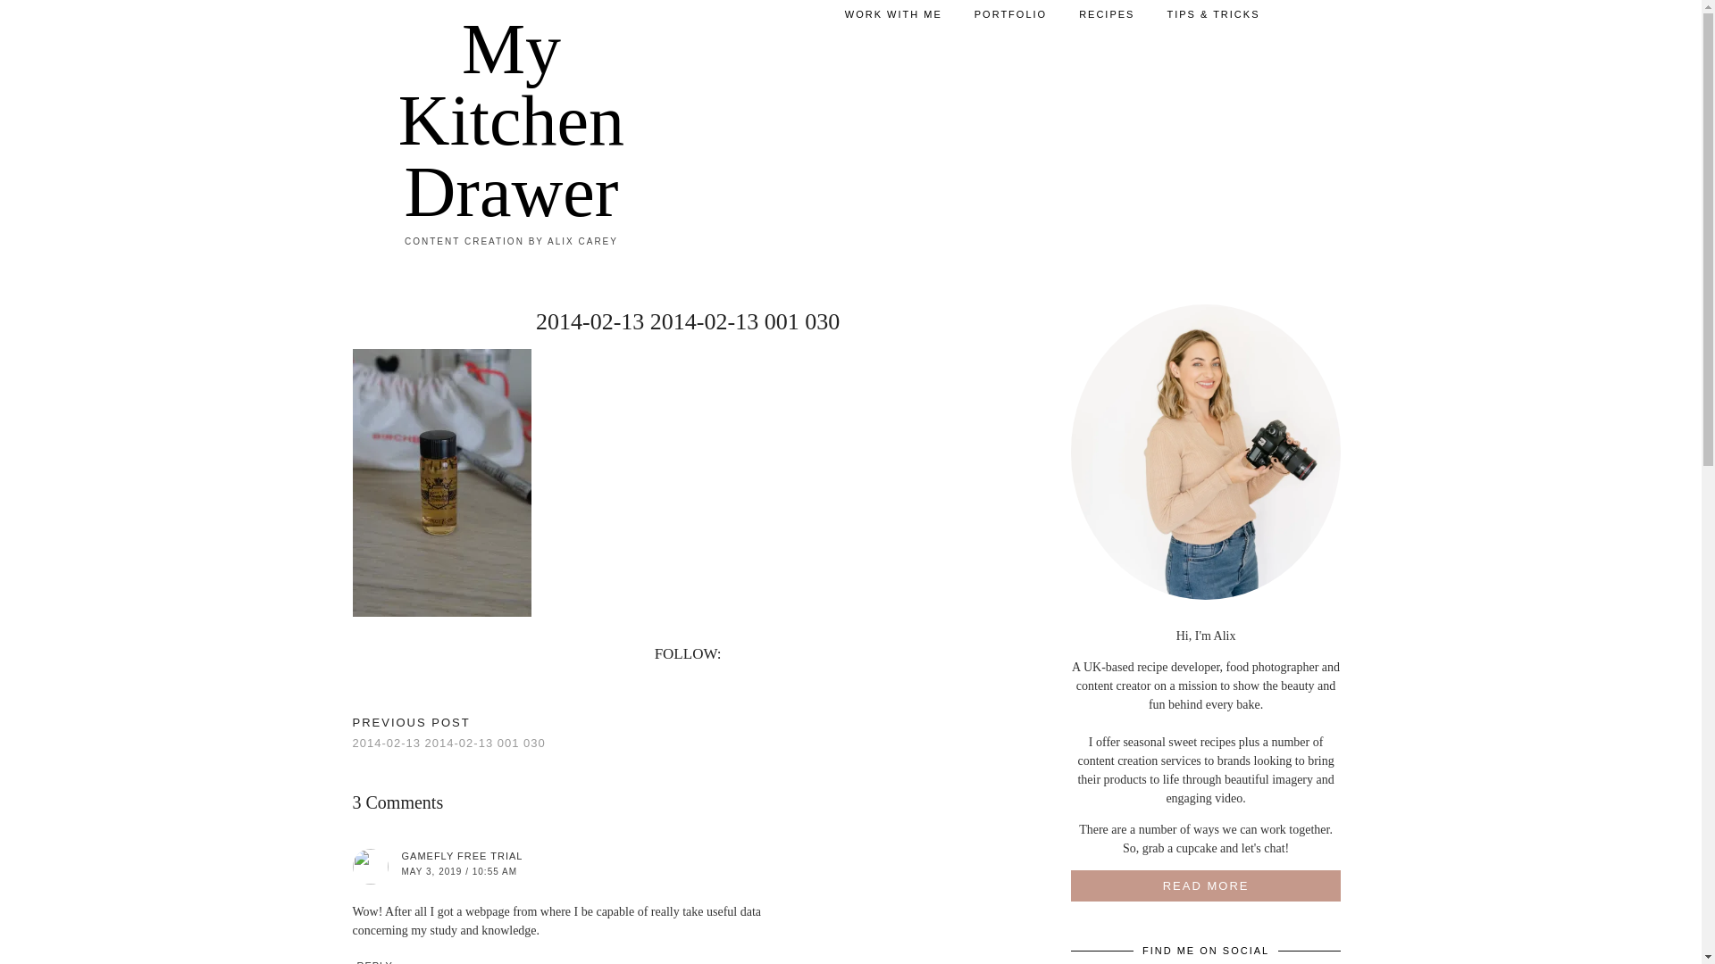 The height and width of the screenshot is (964, 1715). What do you see at coordinates (1107, 14) in the screenshot?
I see `RECIPES` at bounding box center [1107, 14].